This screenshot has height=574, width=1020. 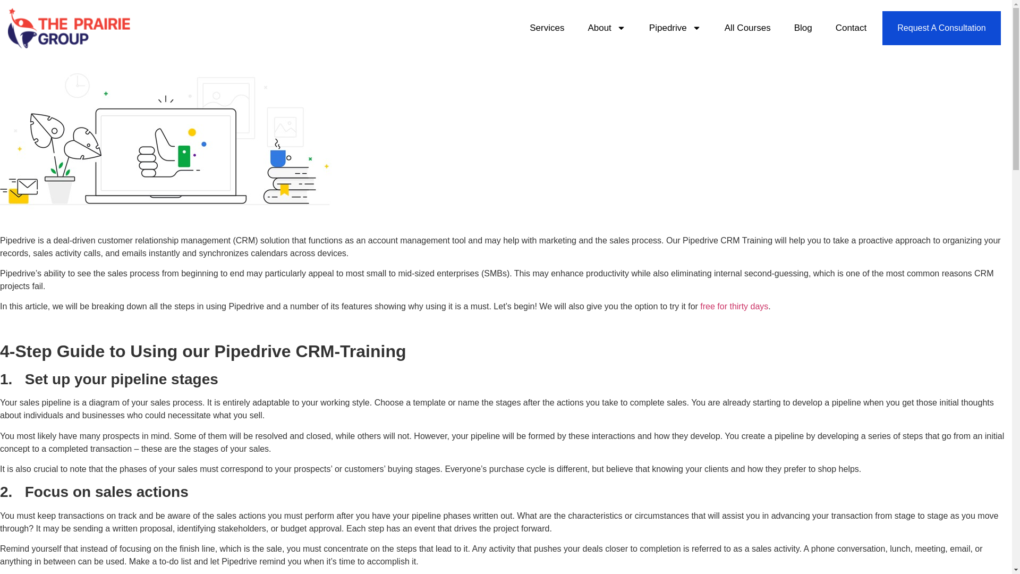 What do you see at coordinates (851, 28) in the screenshot?
I see `Contact` at bounding box center [851, 28].